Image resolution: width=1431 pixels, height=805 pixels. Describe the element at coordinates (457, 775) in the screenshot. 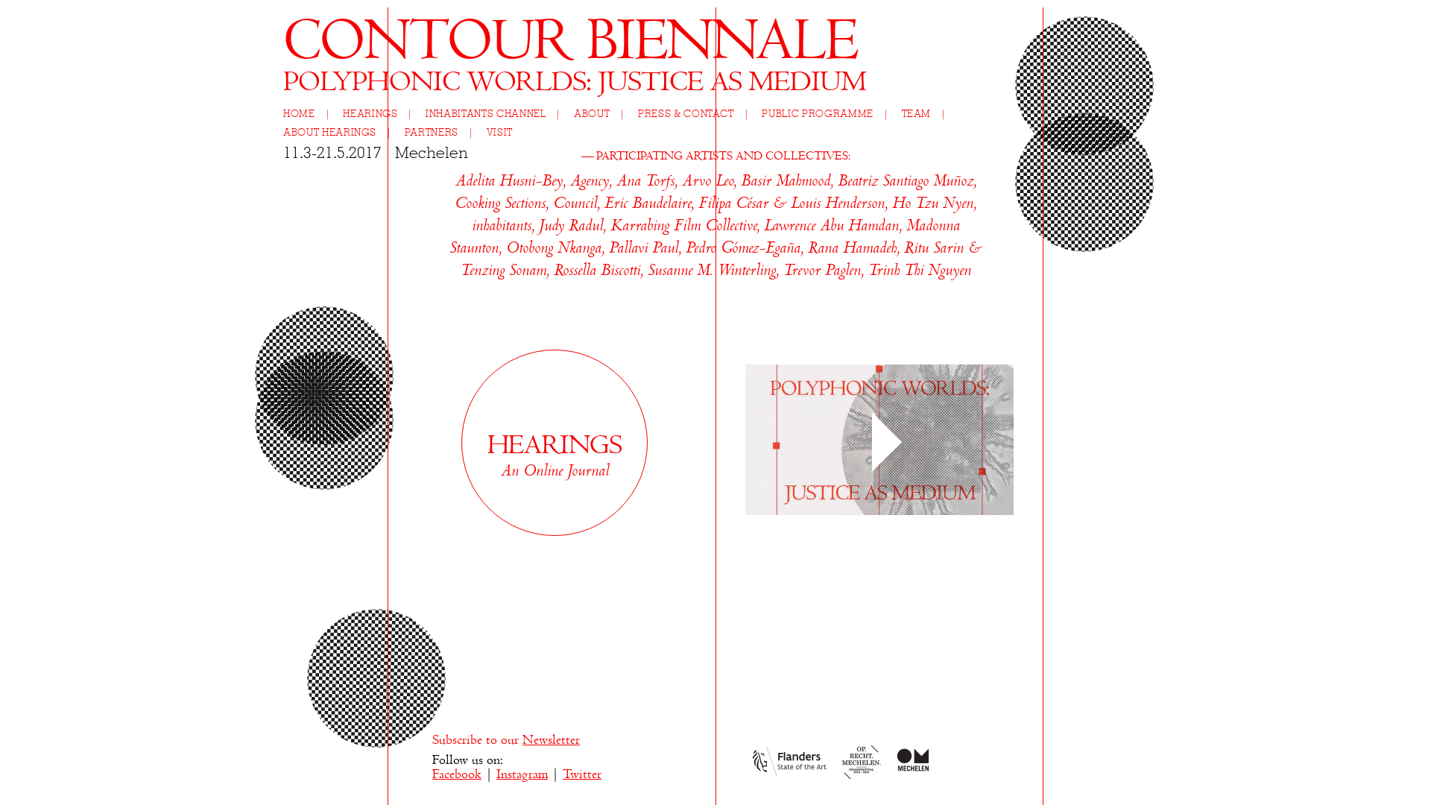

I see `Facebook` at that location.